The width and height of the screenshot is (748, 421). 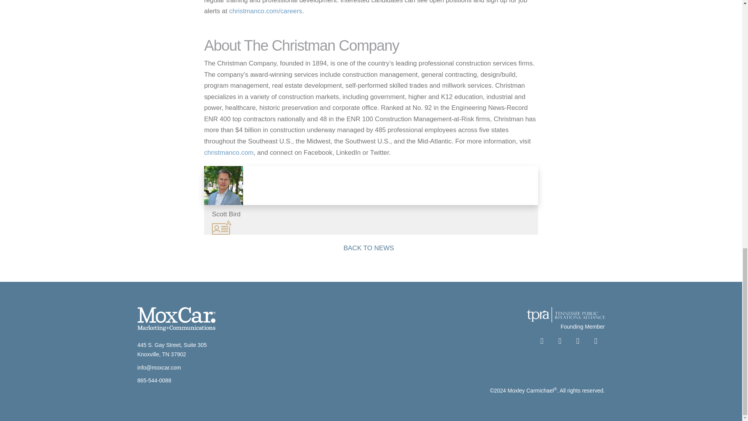 I want to click on BACK TO NEWS, so click(x=371, y=249).